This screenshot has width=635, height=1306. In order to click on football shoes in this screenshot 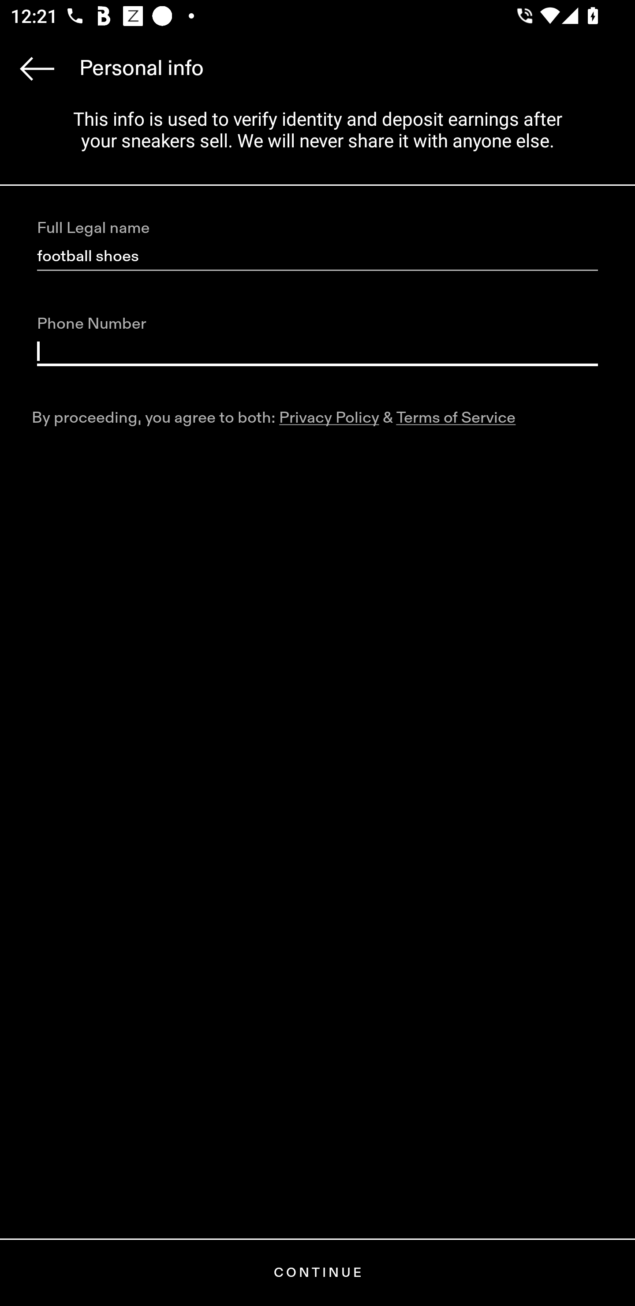, I will do `click(317, 257)`.